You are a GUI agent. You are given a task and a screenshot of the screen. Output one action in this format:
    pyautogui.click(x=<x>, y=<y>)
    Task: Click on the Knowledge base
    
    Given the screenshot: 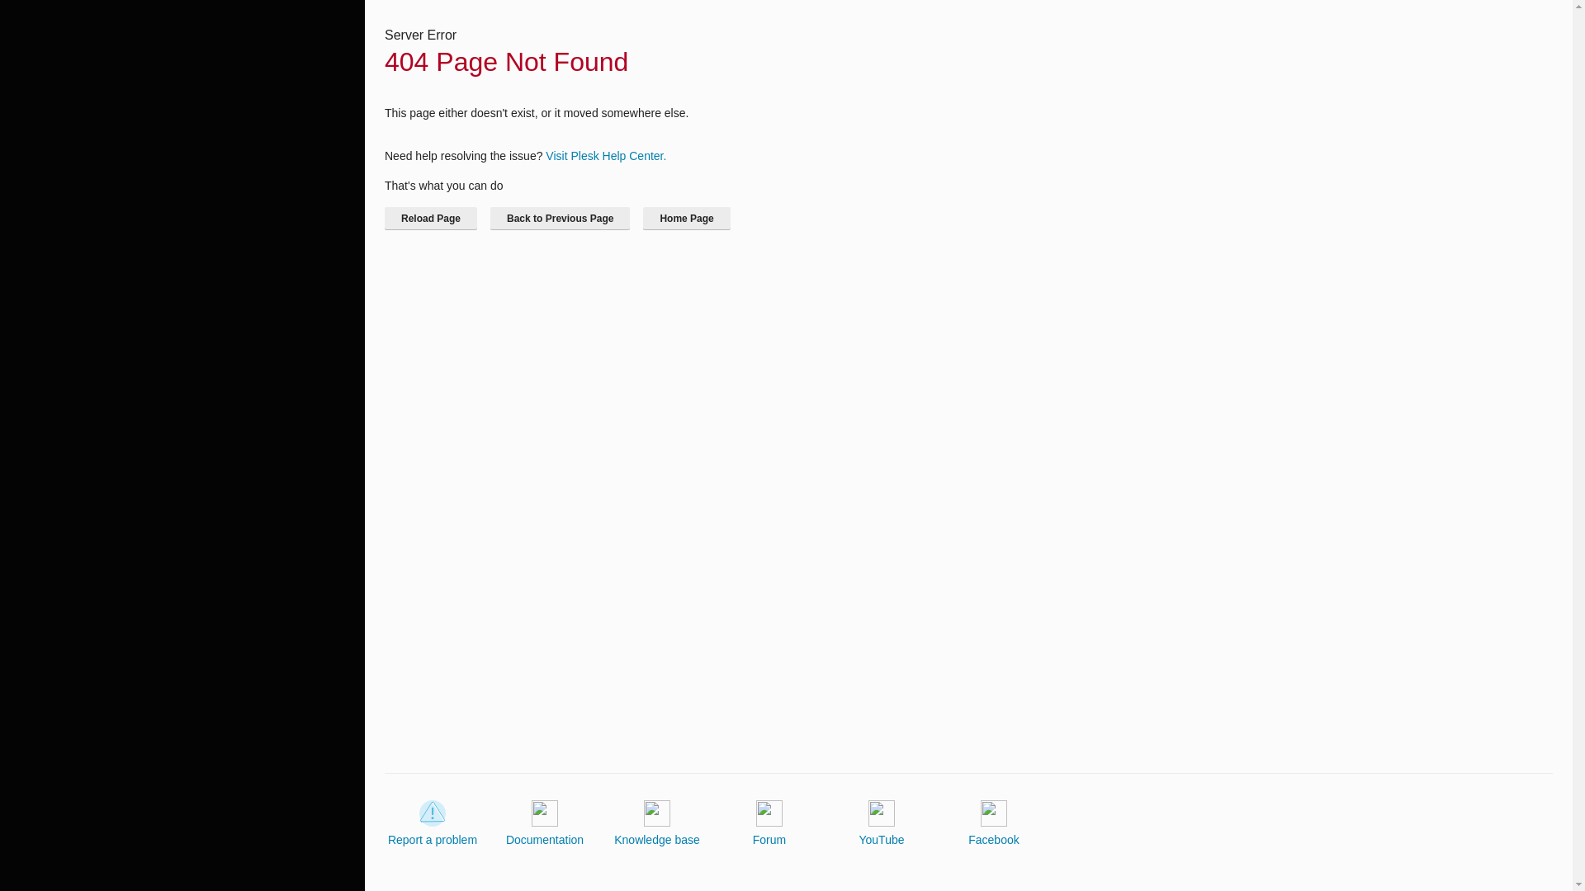 What is the action you would take?
    pyautogui.click(x=657, y=823)
    